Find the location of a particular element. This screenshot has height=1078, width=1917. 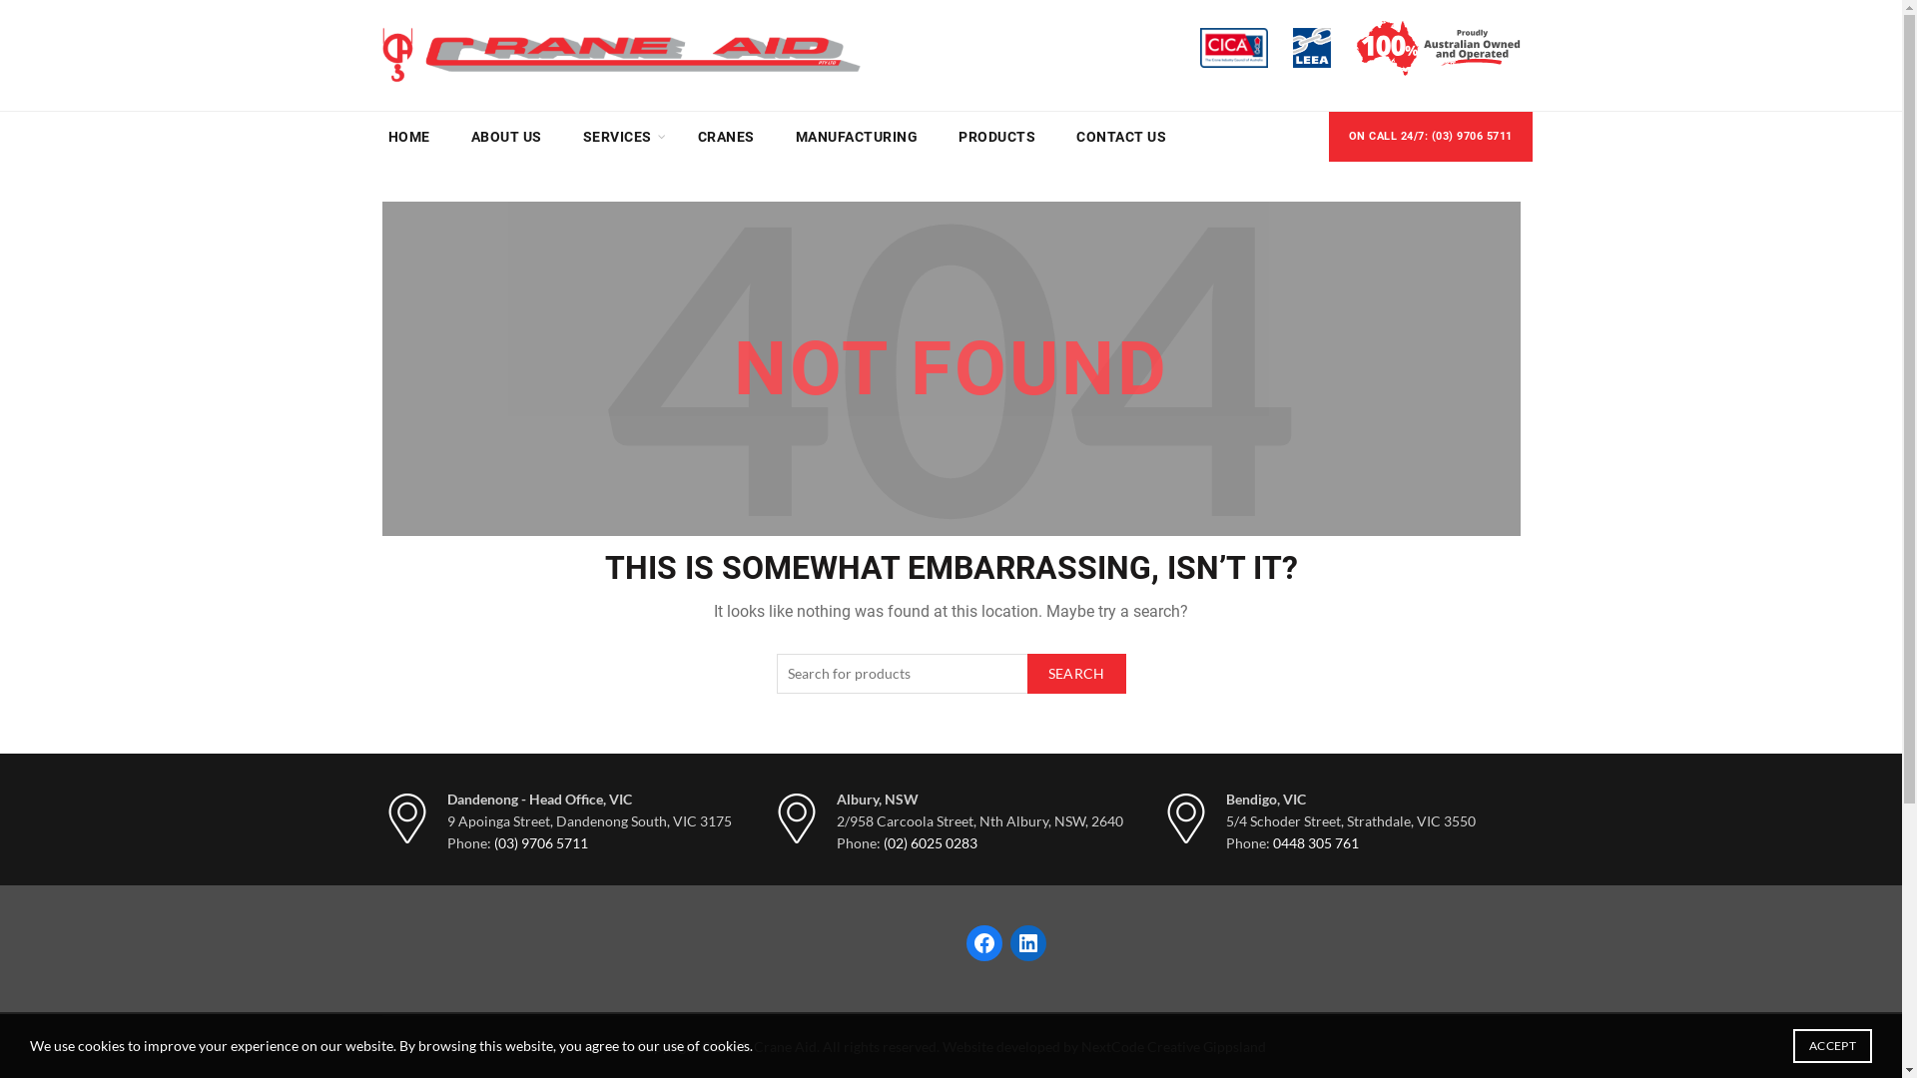

HOME is located at coordinates (408, 137).